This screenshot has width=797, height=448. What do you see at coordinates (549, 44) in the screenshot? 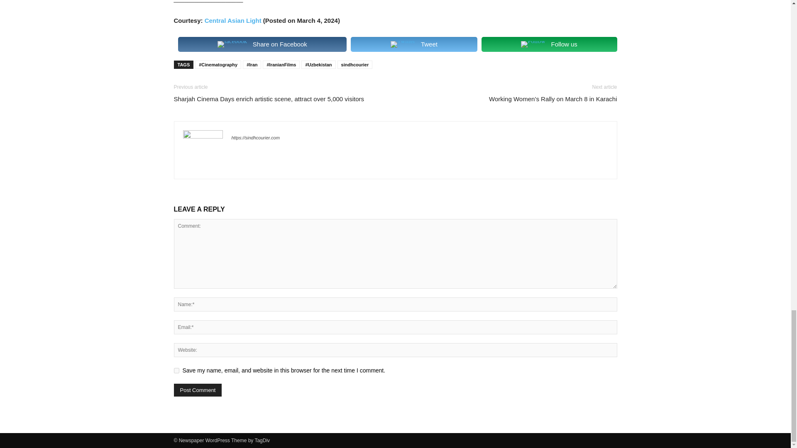
I see `Follow us` at bounding box center [549, 44].